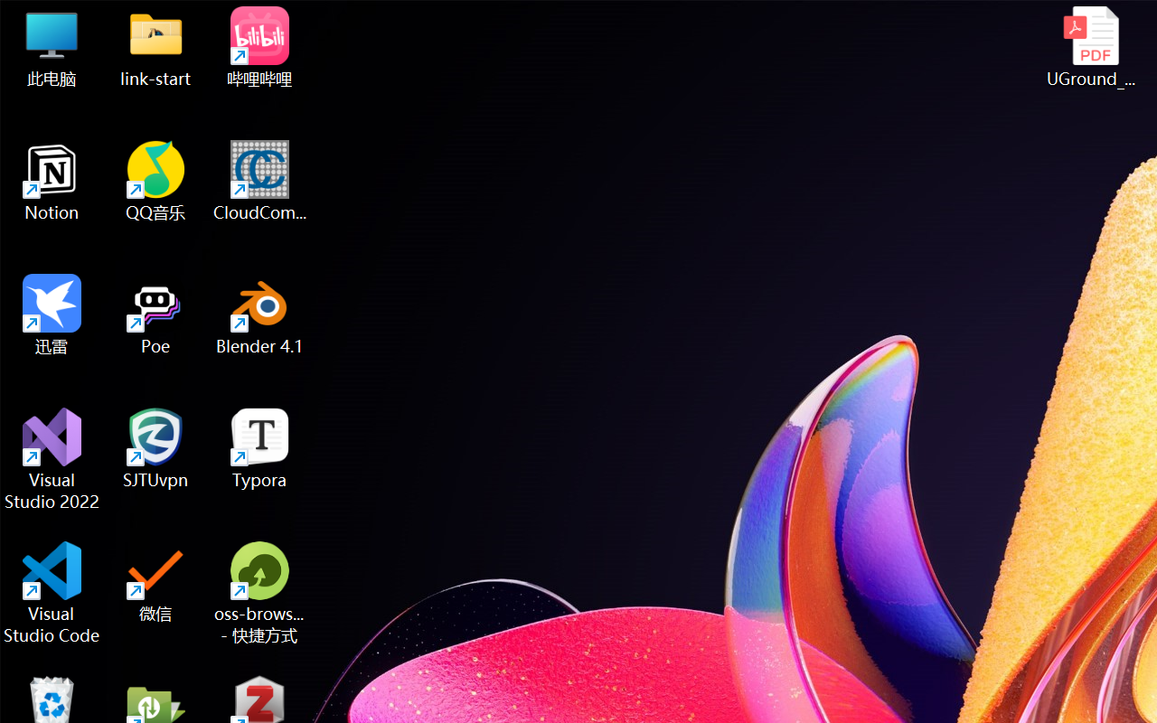 The height and width of the screenshot is (723, 1157). Describe the element at coordinates (52, 593) in the screenshot. I see `Visual Studio Code` at that location.